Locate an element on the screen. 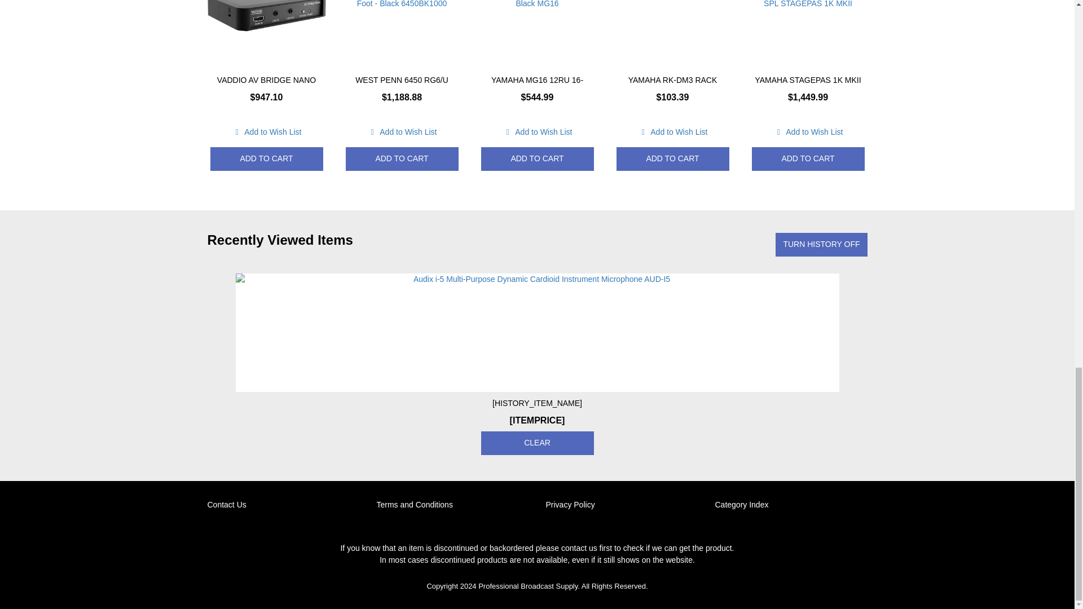 This screenshot has width=1083, height=609. Add to Wish List is located at coordinates (266, 132).